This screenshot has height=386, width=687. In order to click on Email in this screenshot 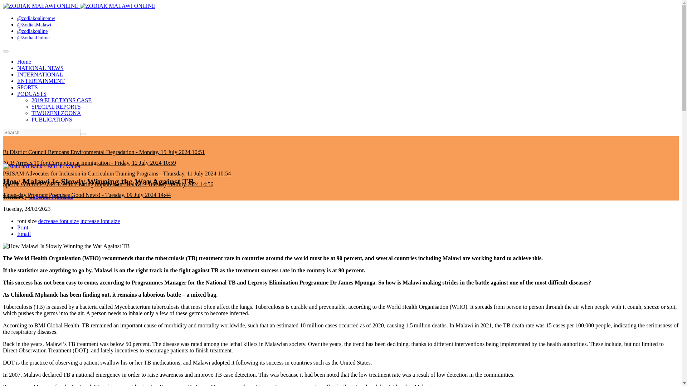, I will do `click(24, 234)`.